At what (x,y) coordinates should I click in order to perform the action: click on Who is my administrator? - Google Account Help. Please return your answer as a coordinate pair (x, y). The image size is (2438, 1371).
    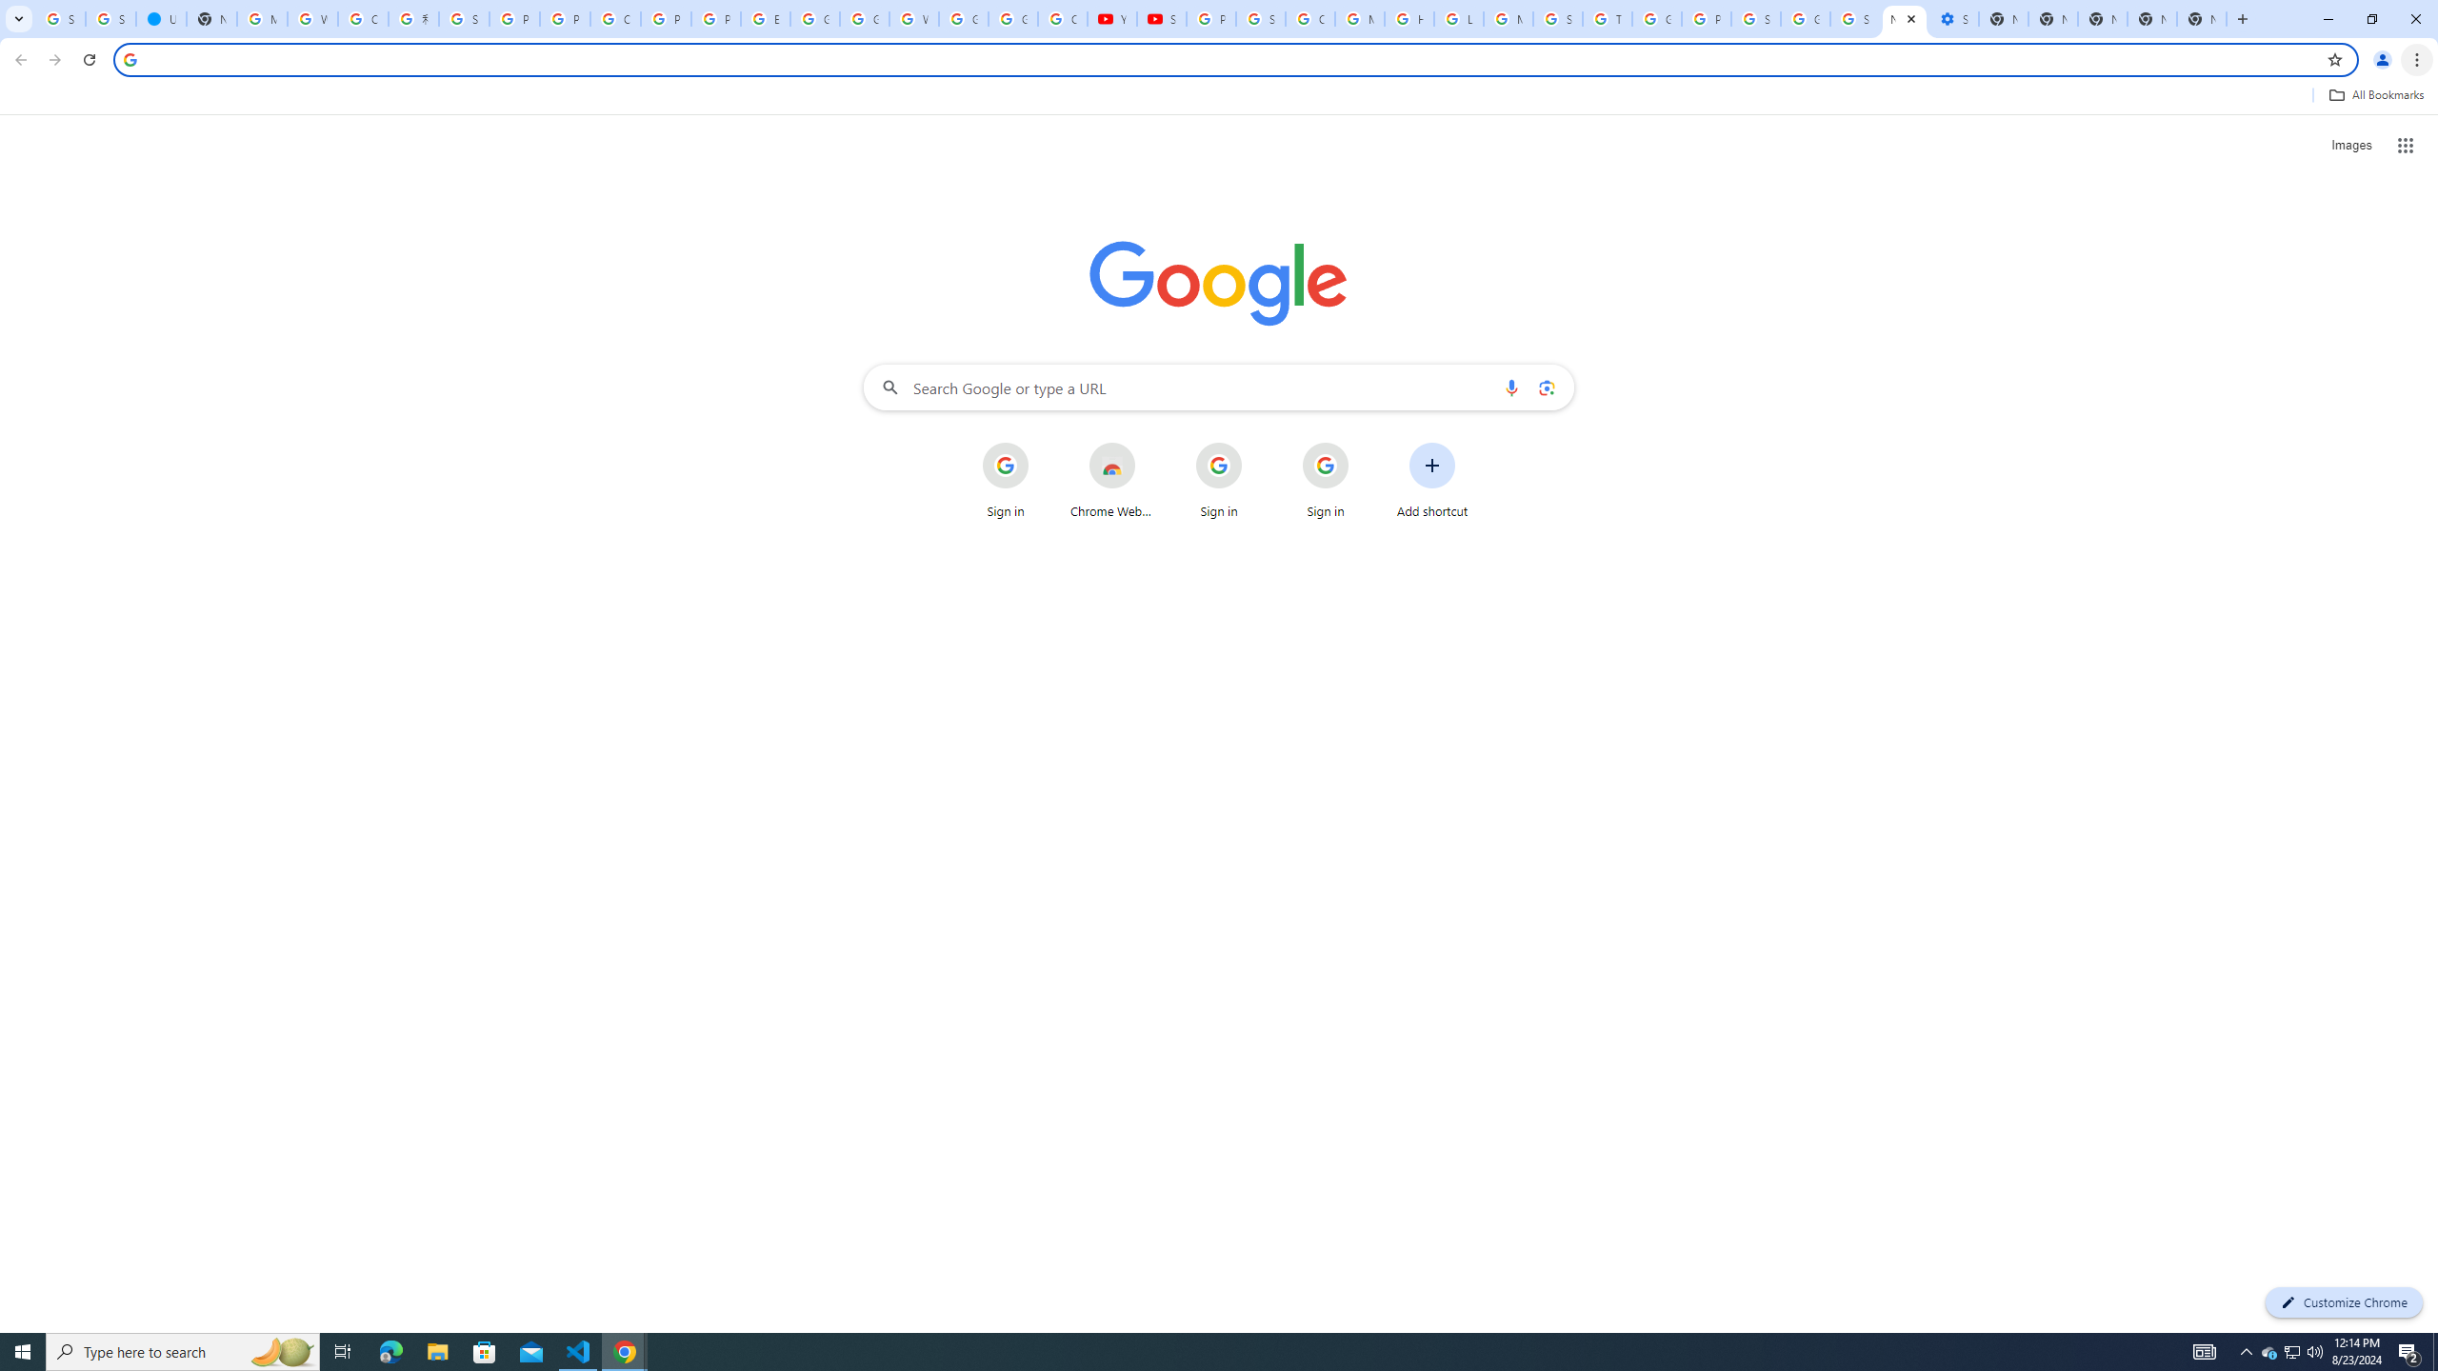
    Looking at the image, I should click on (311, 19).